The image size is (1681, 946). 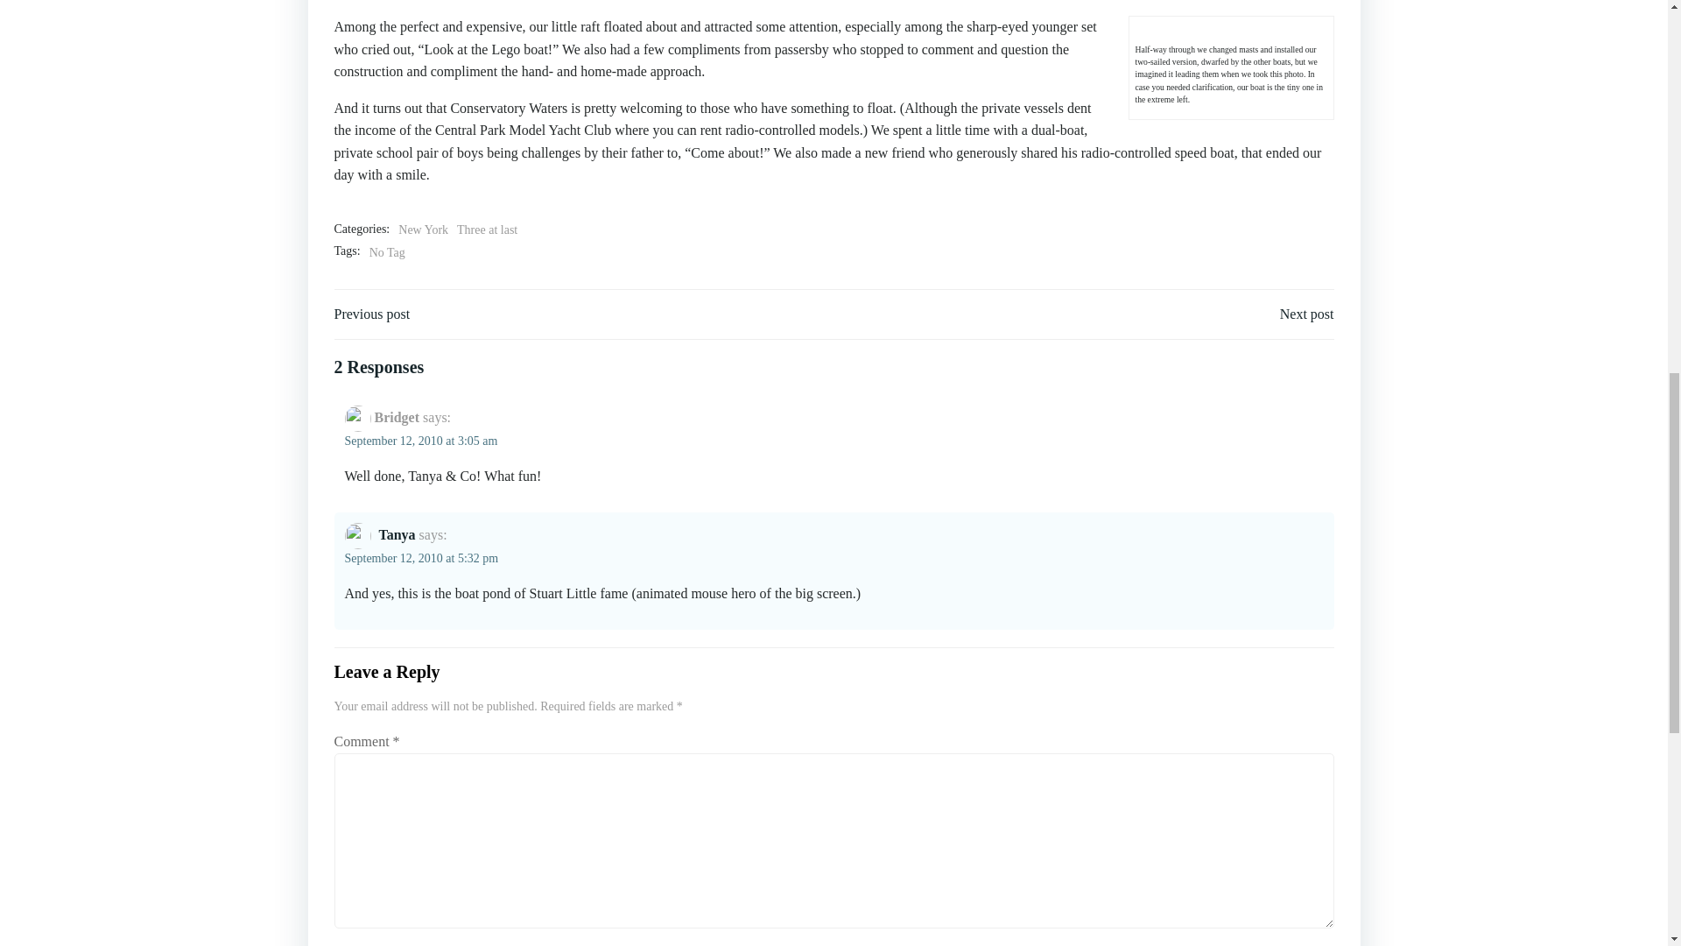 I want to click on Previous post, so click(x=372, y=314).